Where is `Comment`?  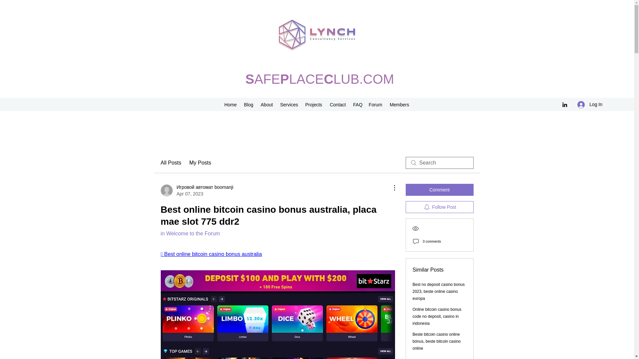
Comment is located at coordinates (439, 189).